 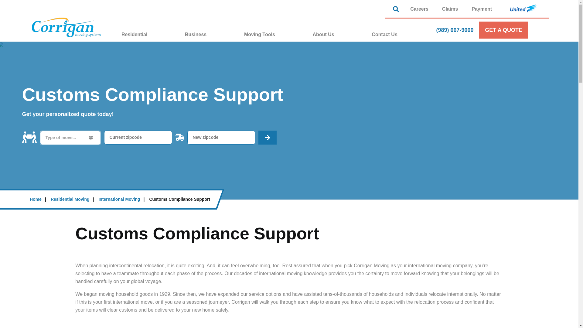 What do you see at coordinates (397, 9) in the screenshot?
I see `Open Search` at bounding box center [397, 9].